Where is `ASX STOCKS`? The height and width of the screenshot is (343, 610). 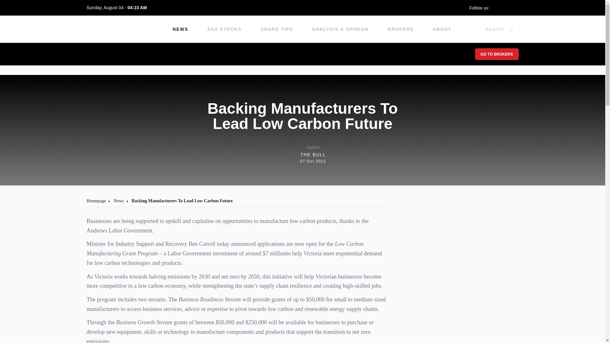
ASX STOCKS is located at coordinates (224, 29).